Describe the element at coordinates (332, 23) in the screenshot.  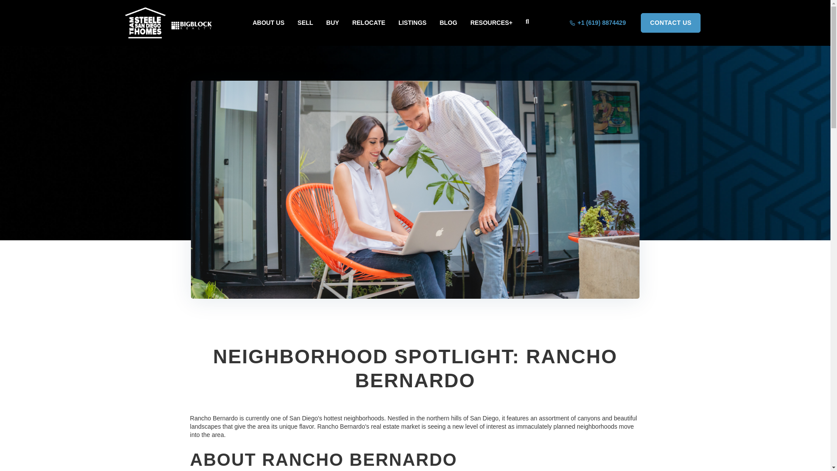
I see `BUY` at that location.